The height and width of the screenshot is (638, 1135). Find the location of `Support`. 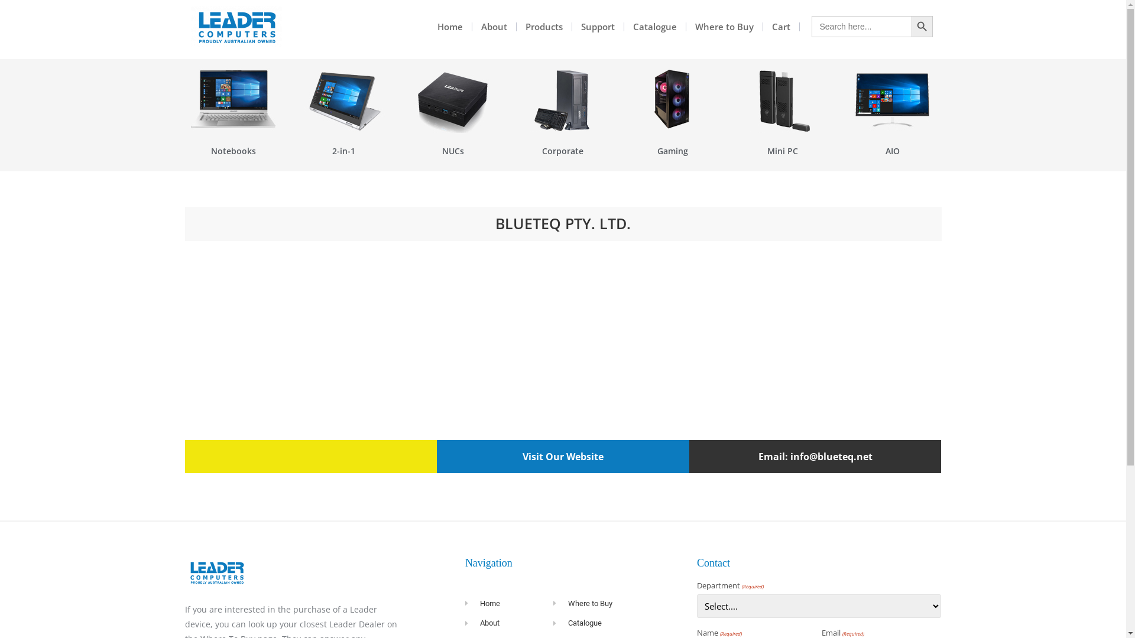

Support is located at coordinates (598, 27).